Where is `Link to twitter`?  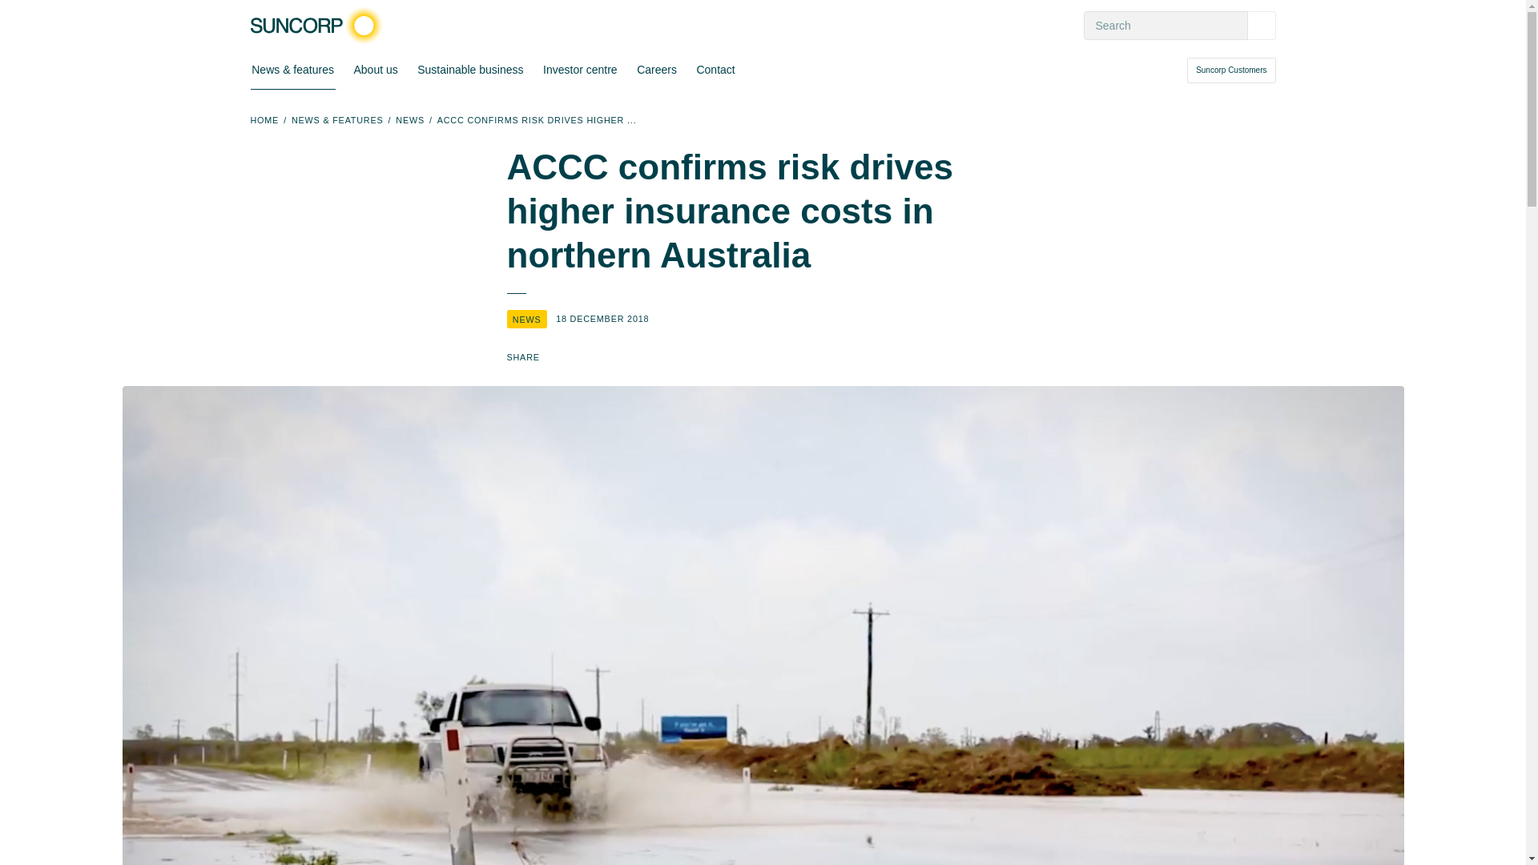
Link to twitter is located at coordinates (591, 357).